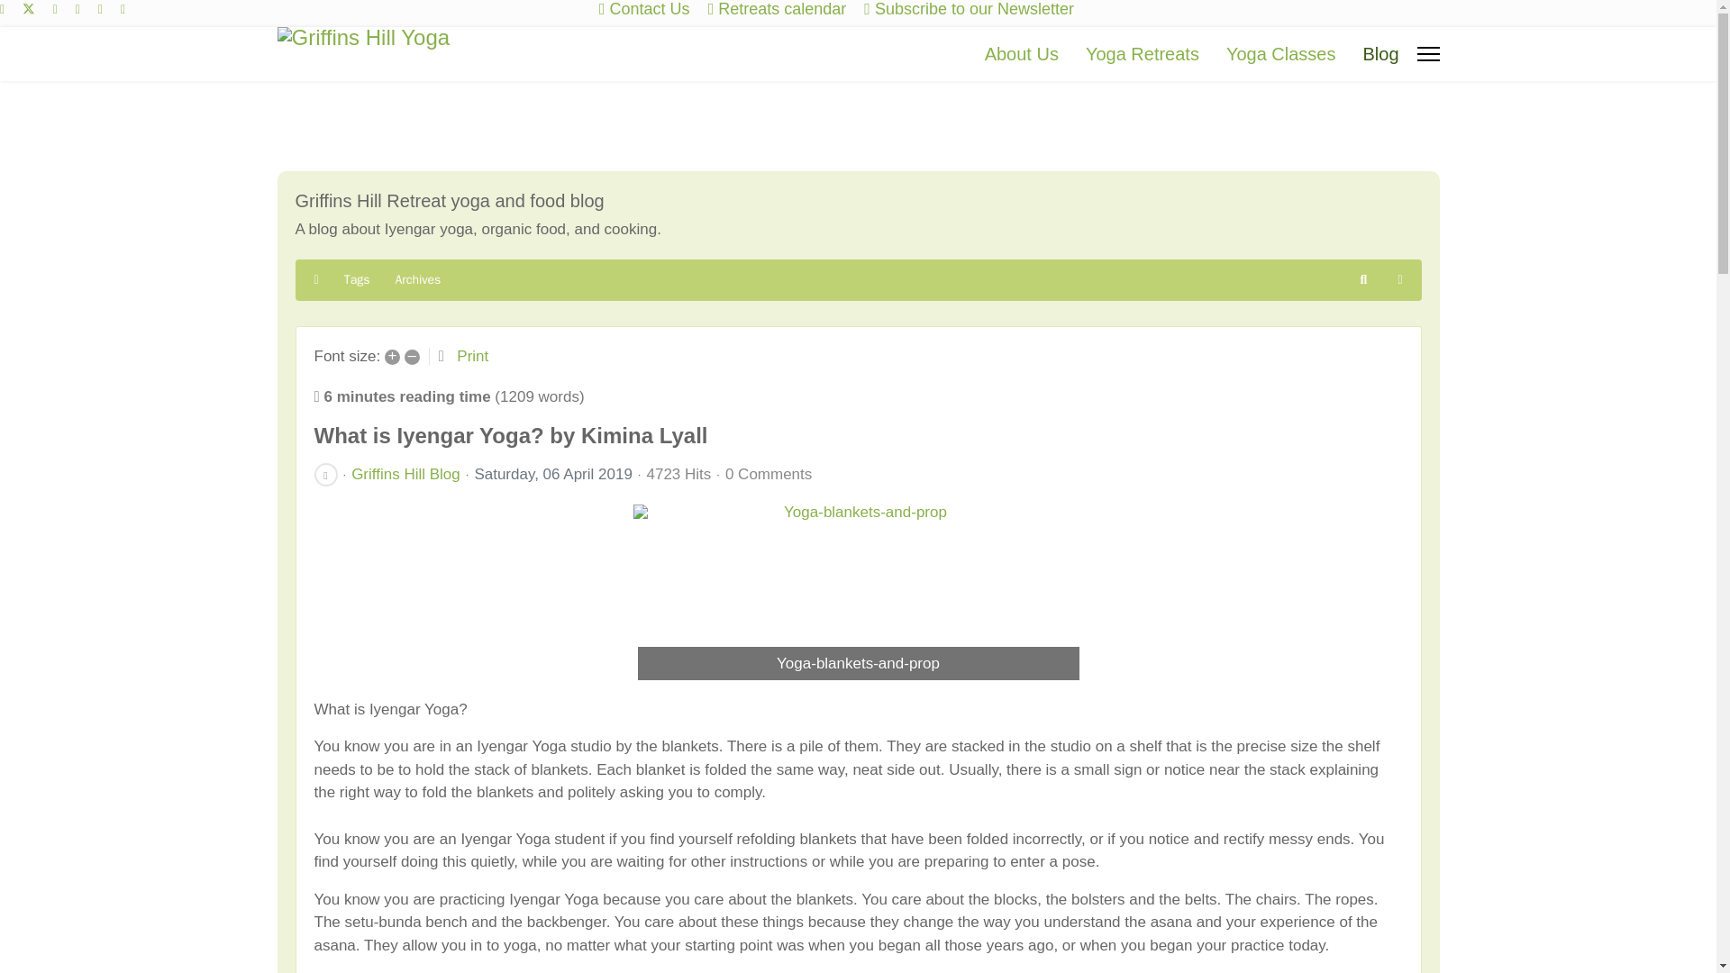 This screenshot has height=973, width=1730. I want to click on Print, so click(472, 356).